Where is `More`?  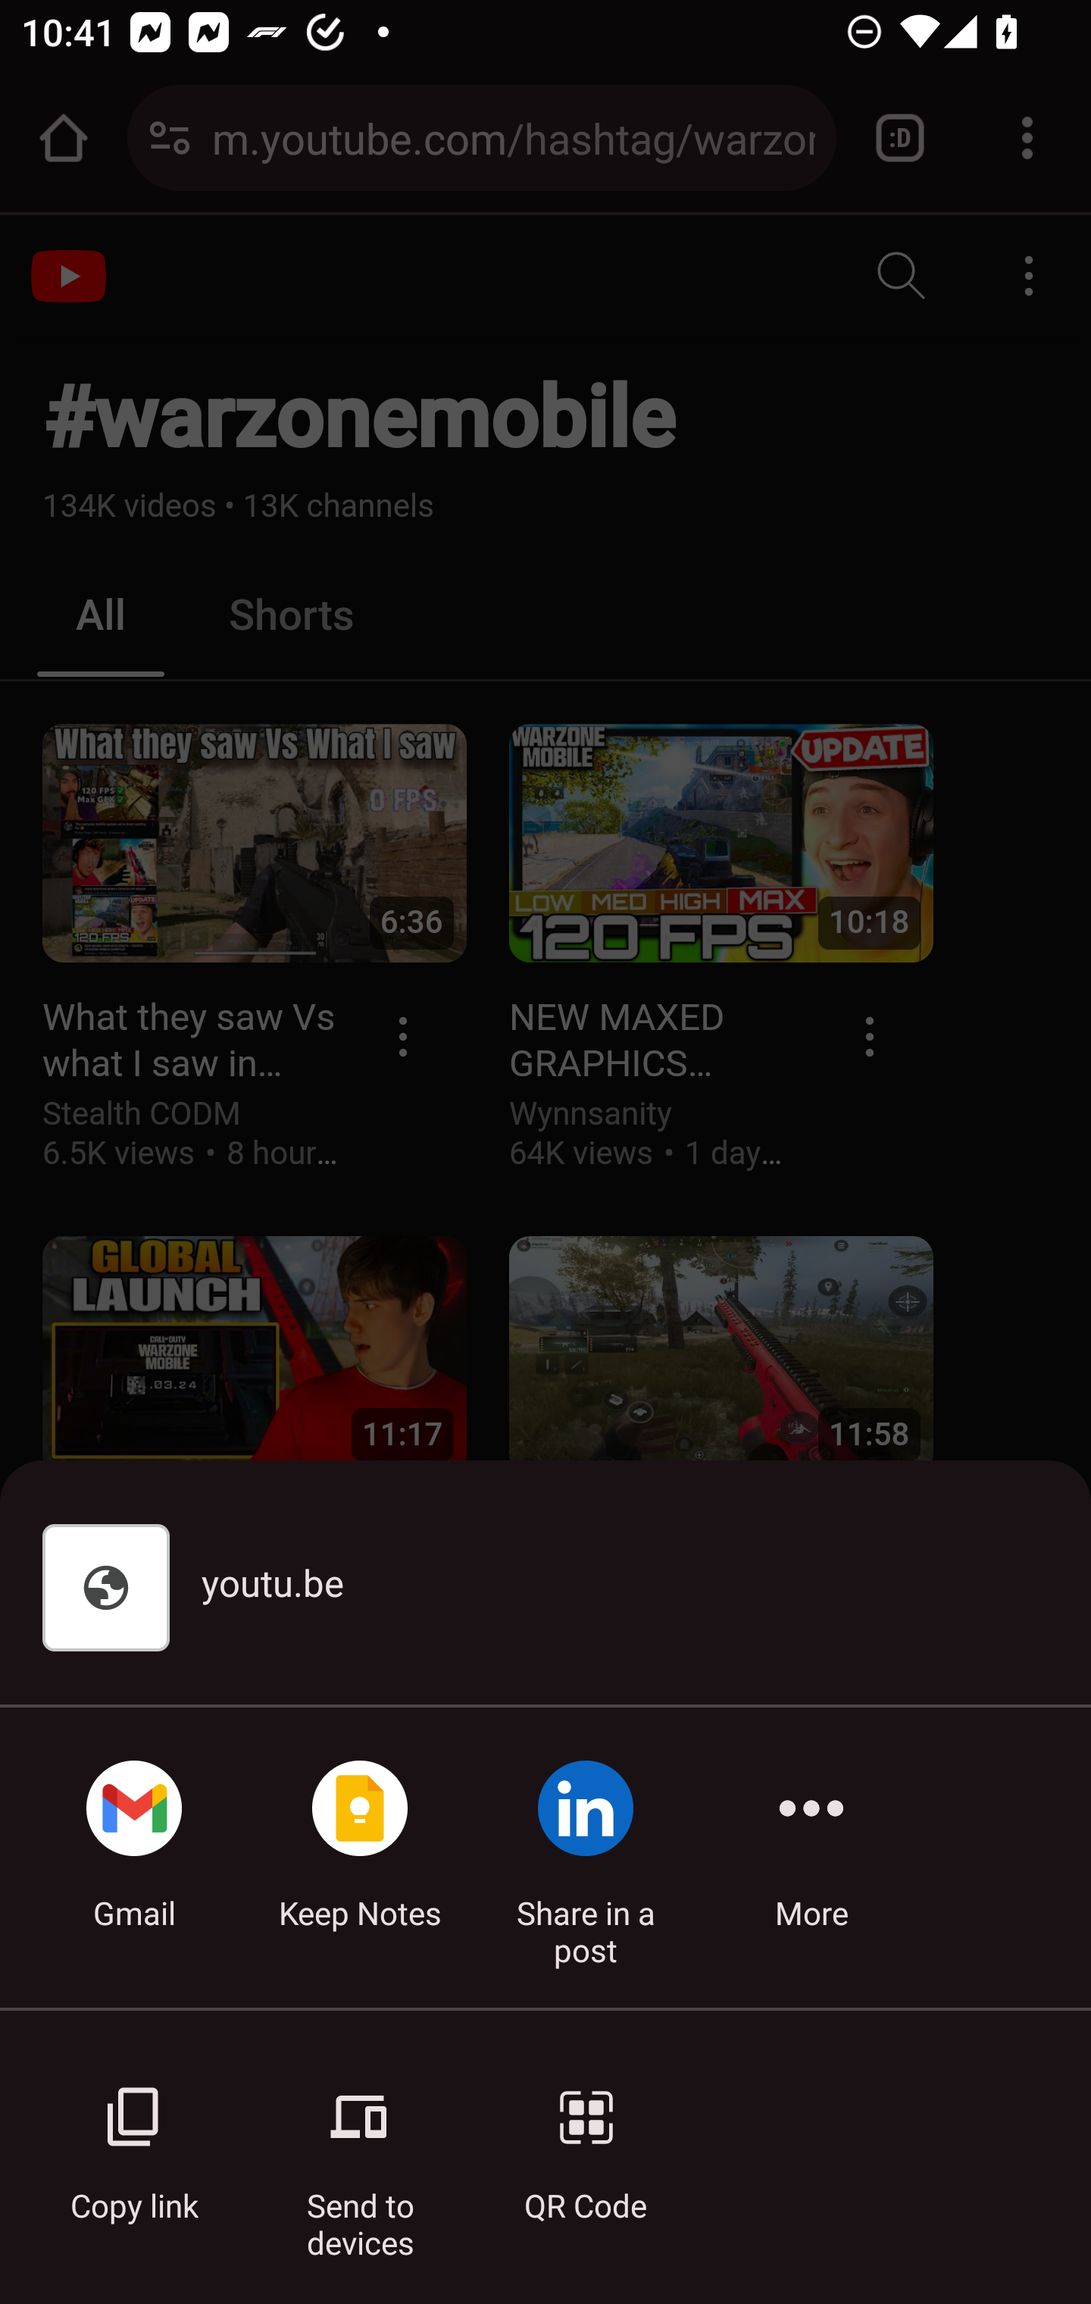 More is located at coordinates (811, 1857).